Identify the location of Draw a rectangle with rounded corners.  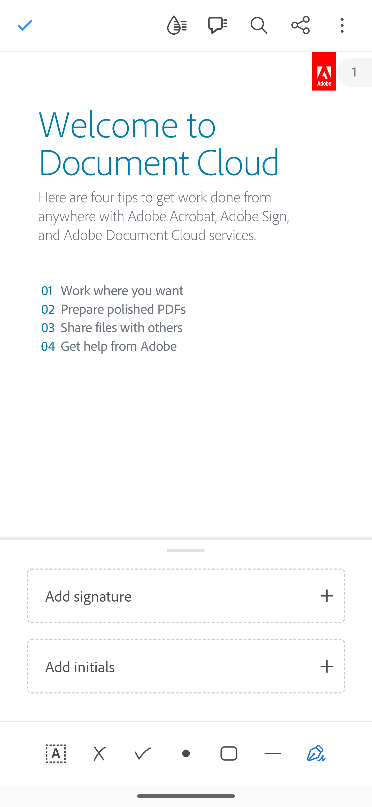
(229, 754).